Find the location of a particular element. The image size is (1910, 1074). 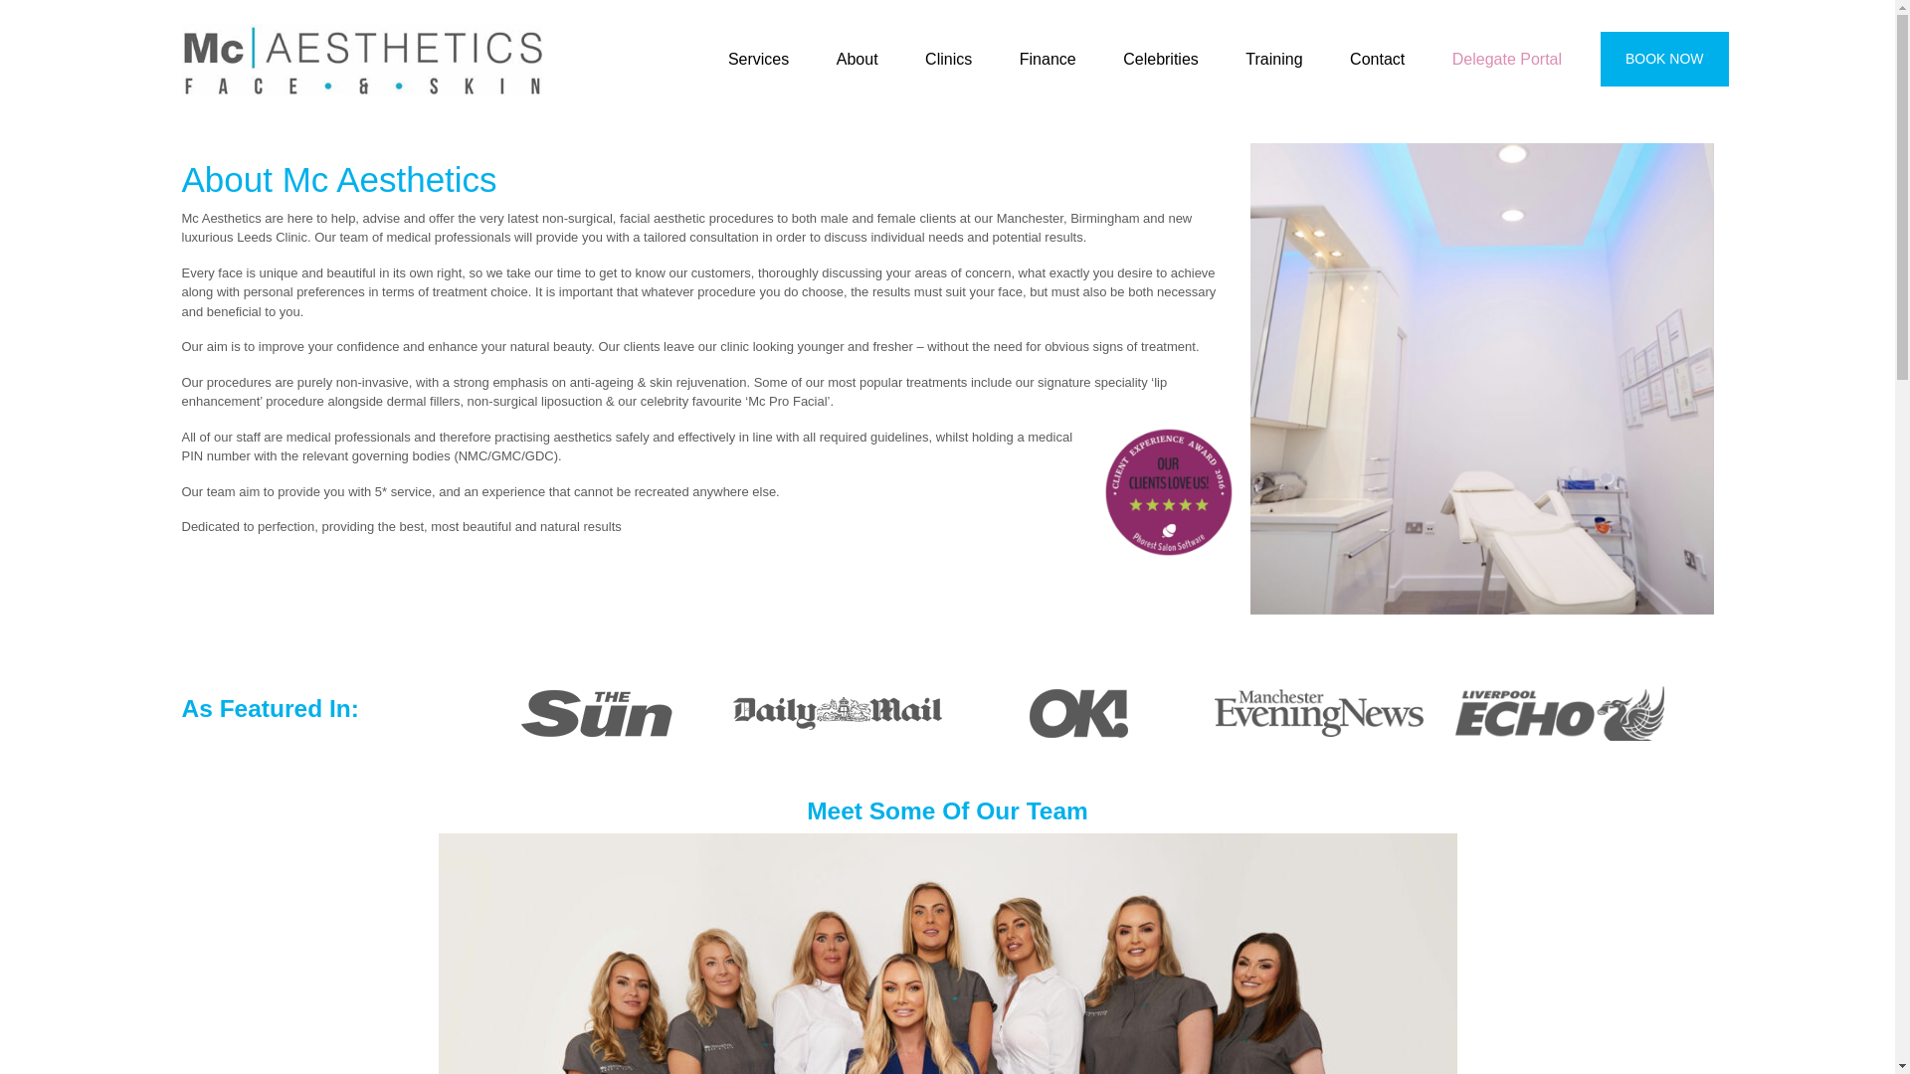

Services is located at coordinates (758, 60).